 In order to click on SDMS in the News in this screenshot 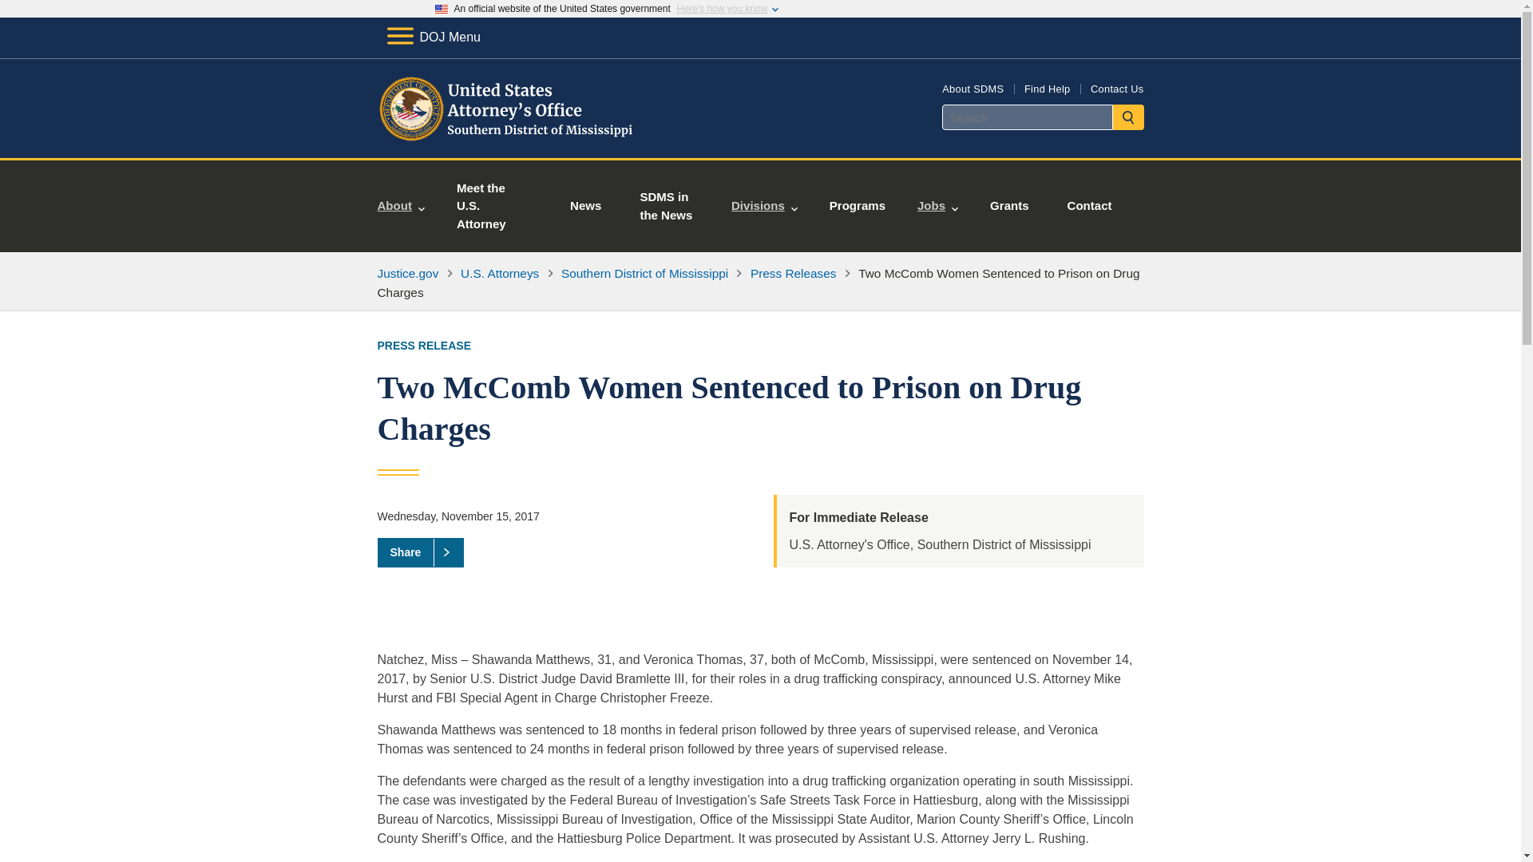, I will do `click(669, 206)`.